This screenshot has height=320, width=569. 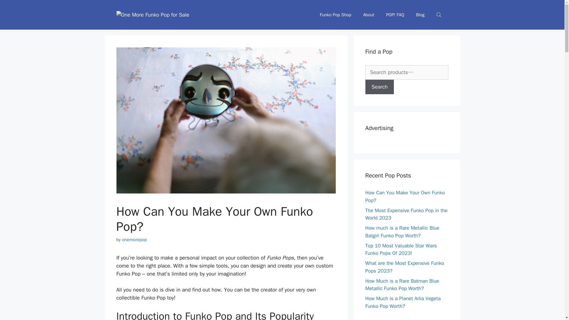 What do you see at coordinates (379, 87) in the screenshot?
I see `Search` at bounding box center [379, 87].